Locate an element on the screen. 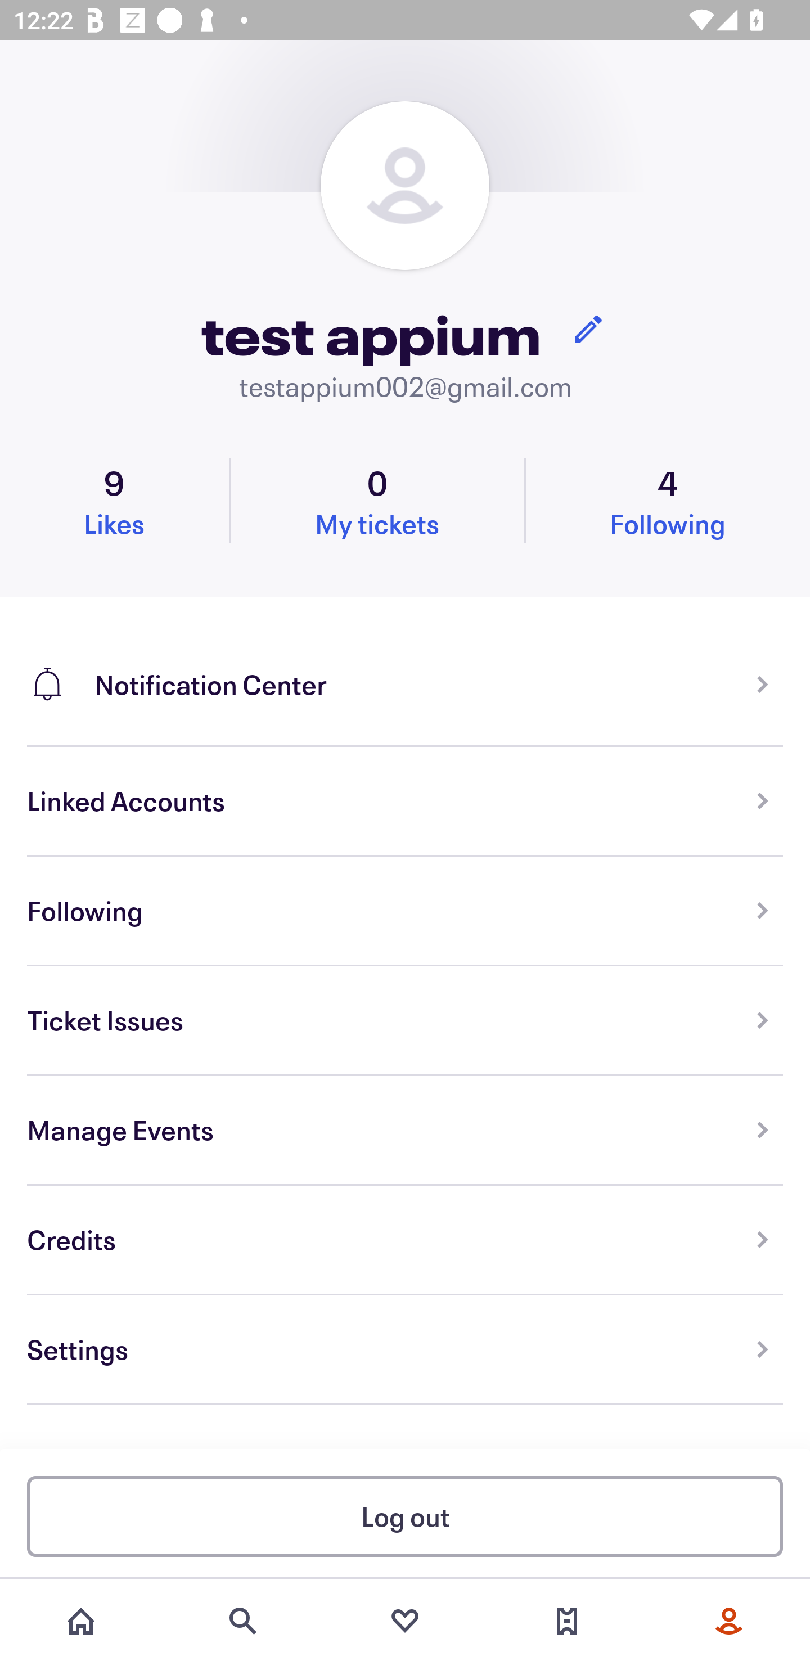  9 Likes is located at coordinates (115, 500).